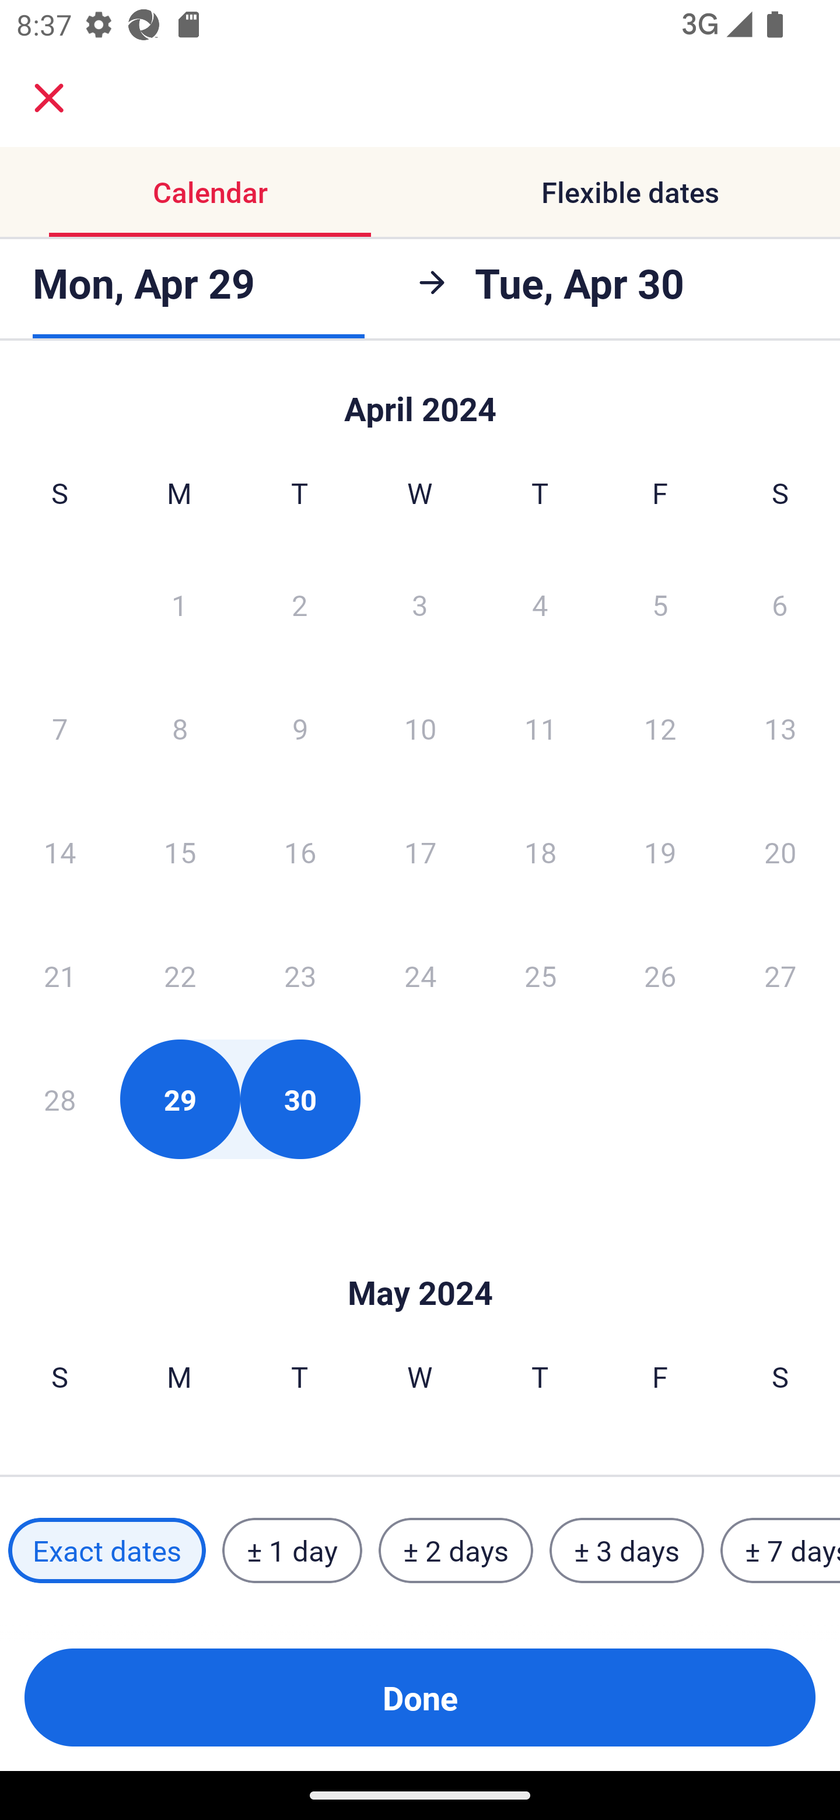  What do you see at coordinates (540, 728) in the screenshot?
I see `11 Thursday, April 11, 2024` at bounding box center [540, 728].